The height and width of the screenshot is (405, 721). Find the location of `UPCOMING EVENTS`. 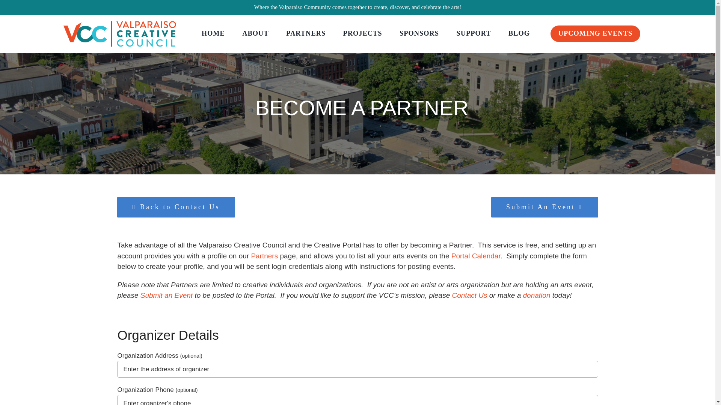

UPCOMING EVENTS is located at coordinates (595, 34).